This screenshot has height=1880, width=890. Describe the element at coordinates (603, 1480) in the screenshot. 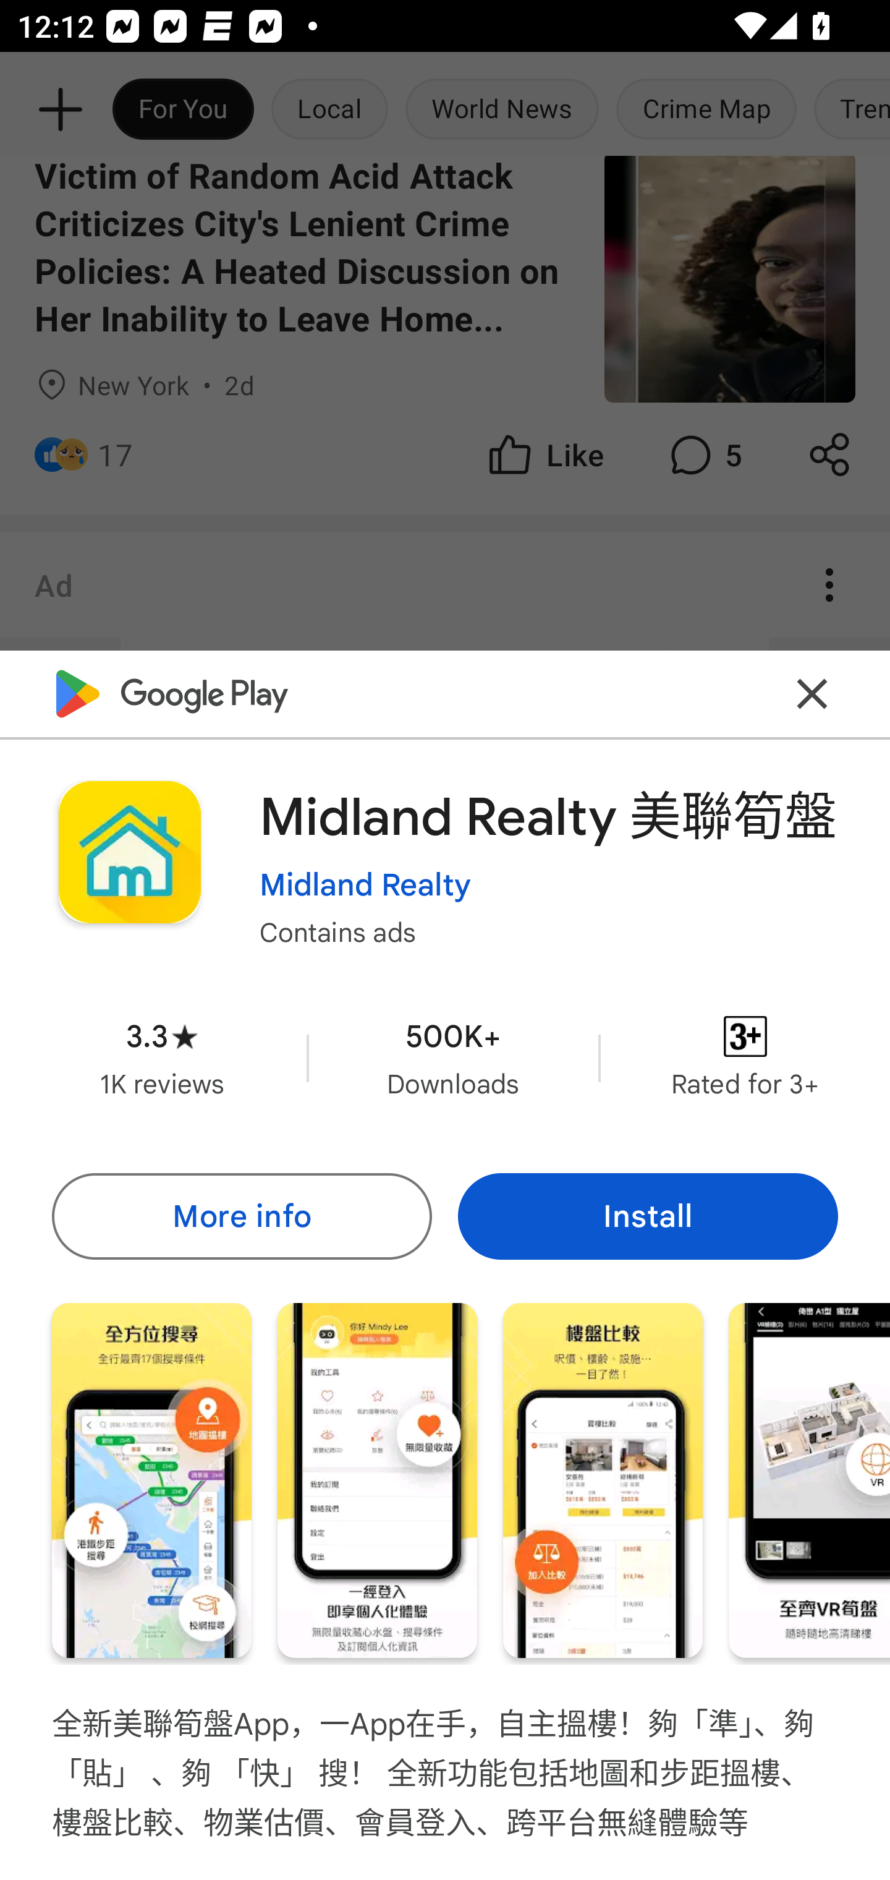

I see `Screenshot "3" of "7"` at that location.